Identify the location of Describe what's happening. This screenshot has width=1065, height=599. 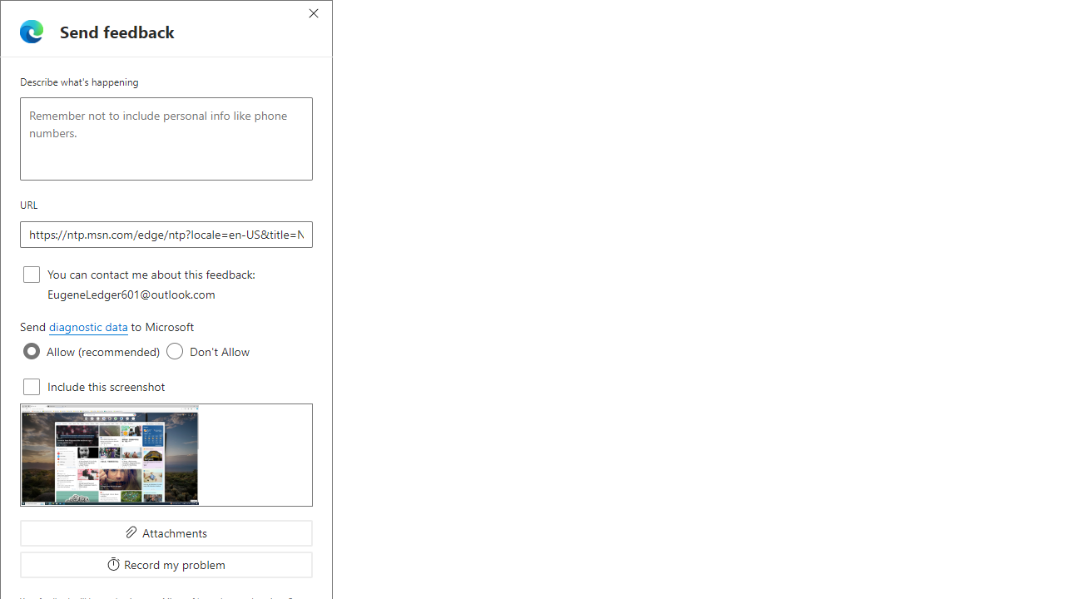
(166, 139).